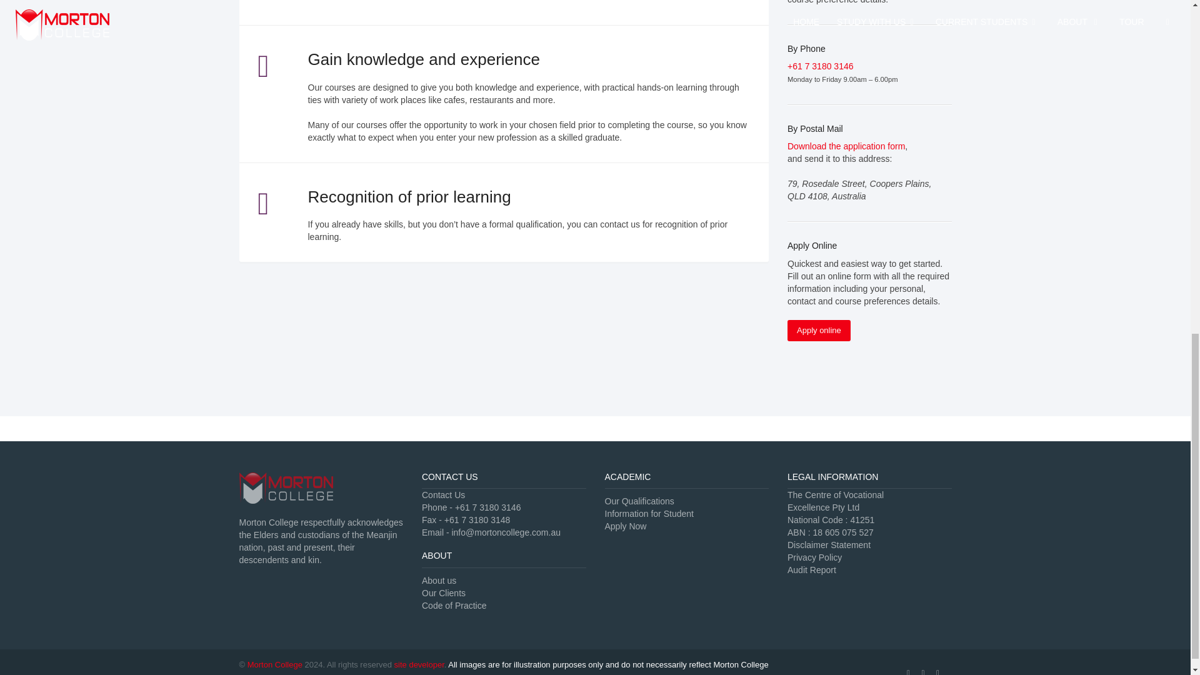 This screenshot has height=675, width=1200. What do you see at coordinates (454, 606) in the screenshot?
I see `Code of Practice` at bounding box center [454, 606].